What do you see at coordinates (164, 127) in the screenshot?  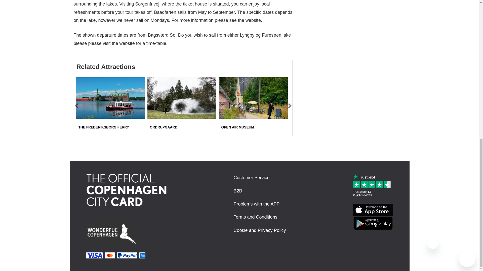 I see `ORDRUPGAARD` at bounding box center [164, 127].